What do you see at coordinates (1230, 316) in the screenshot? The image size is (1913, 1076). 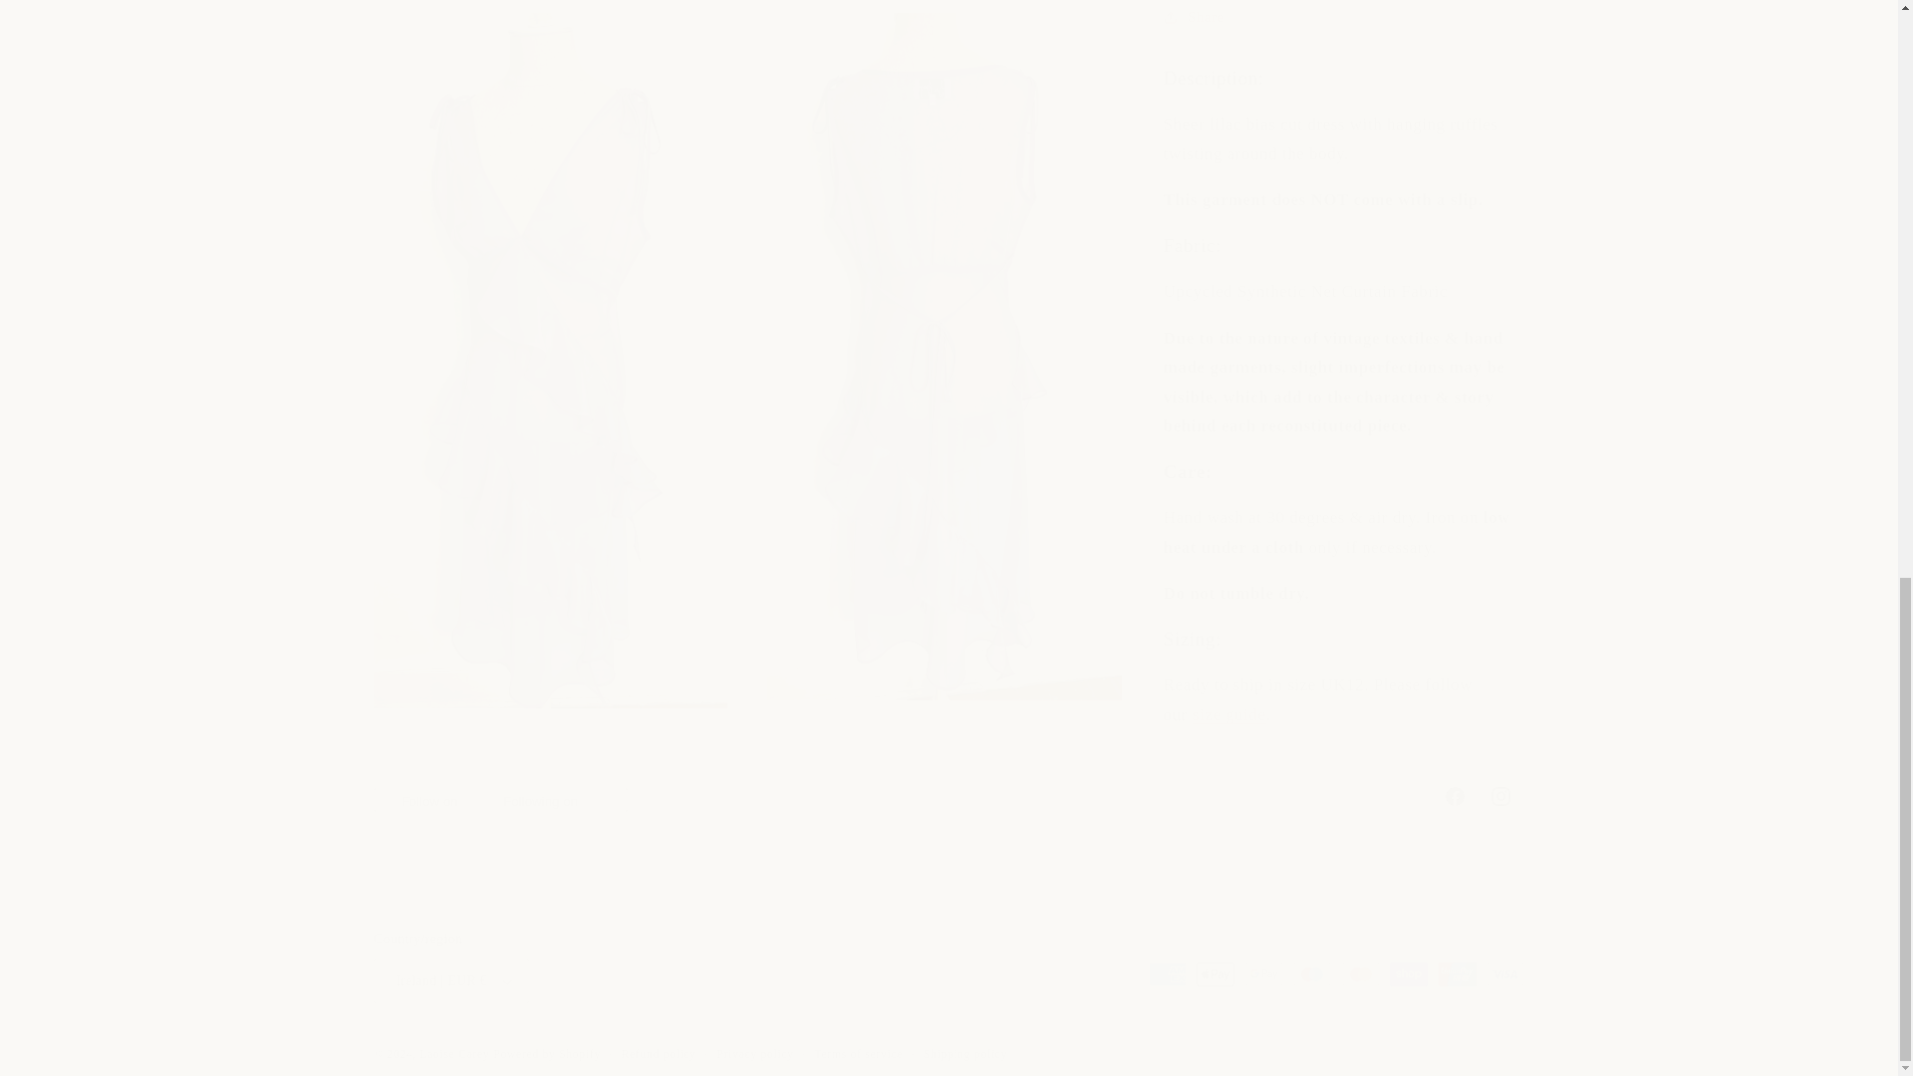 I see `Size Guide` at bounding box center [1230, 316].